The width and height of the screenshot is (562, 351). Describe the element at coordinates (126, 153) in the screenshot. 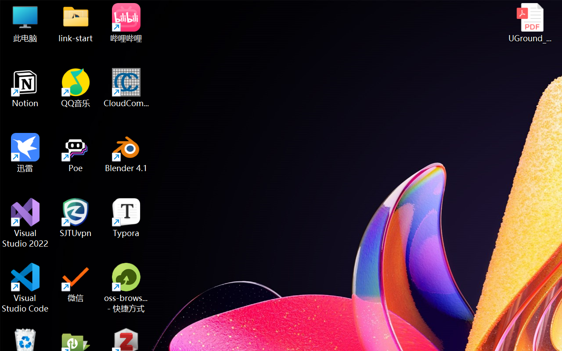

I see `Blender 4.1` at that location.